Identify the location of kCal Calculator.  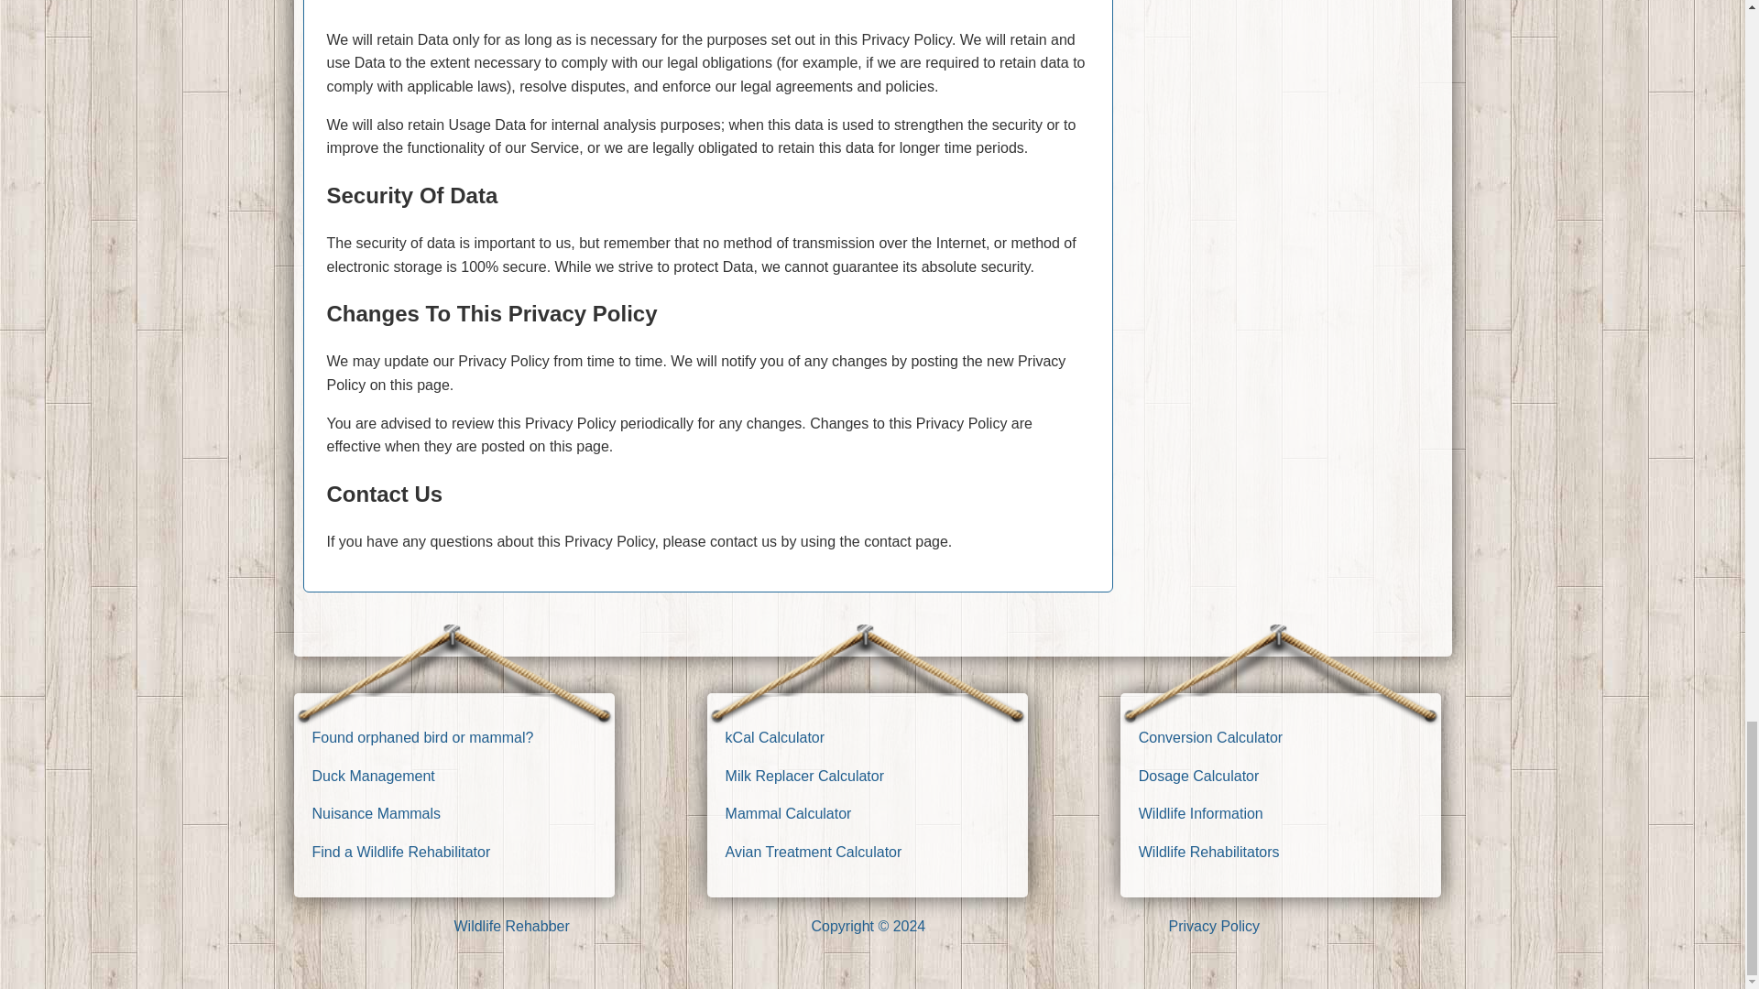
(775, 738).